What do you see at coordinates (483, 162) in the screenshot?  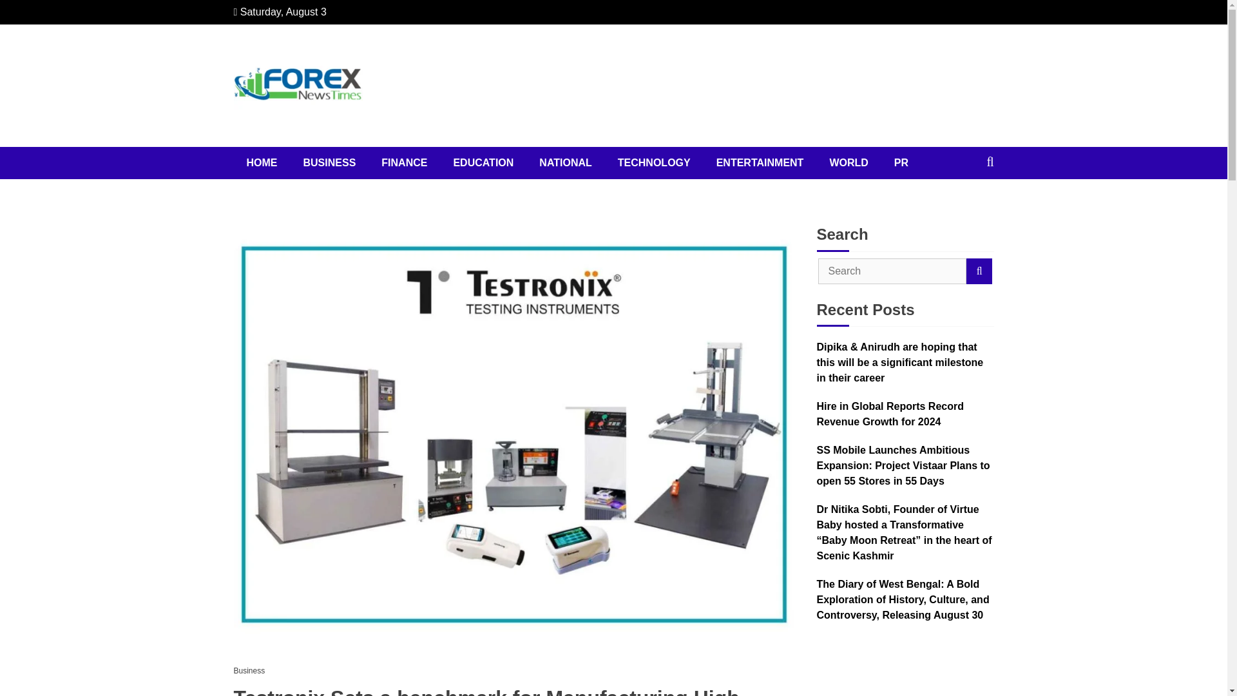 I see `EDUCATION` at bounding box center [483, 162].